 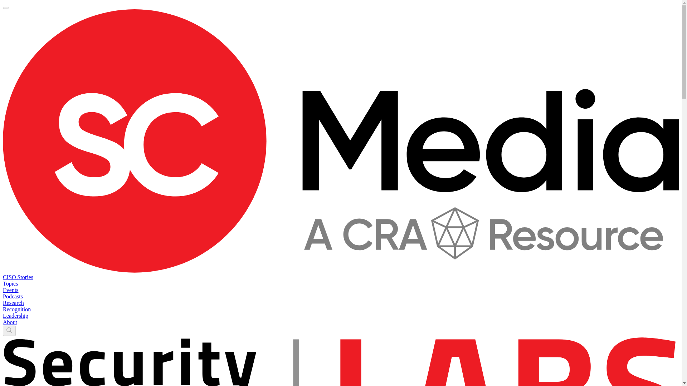 I want to click on Leadership, so click(x=15, y=316).